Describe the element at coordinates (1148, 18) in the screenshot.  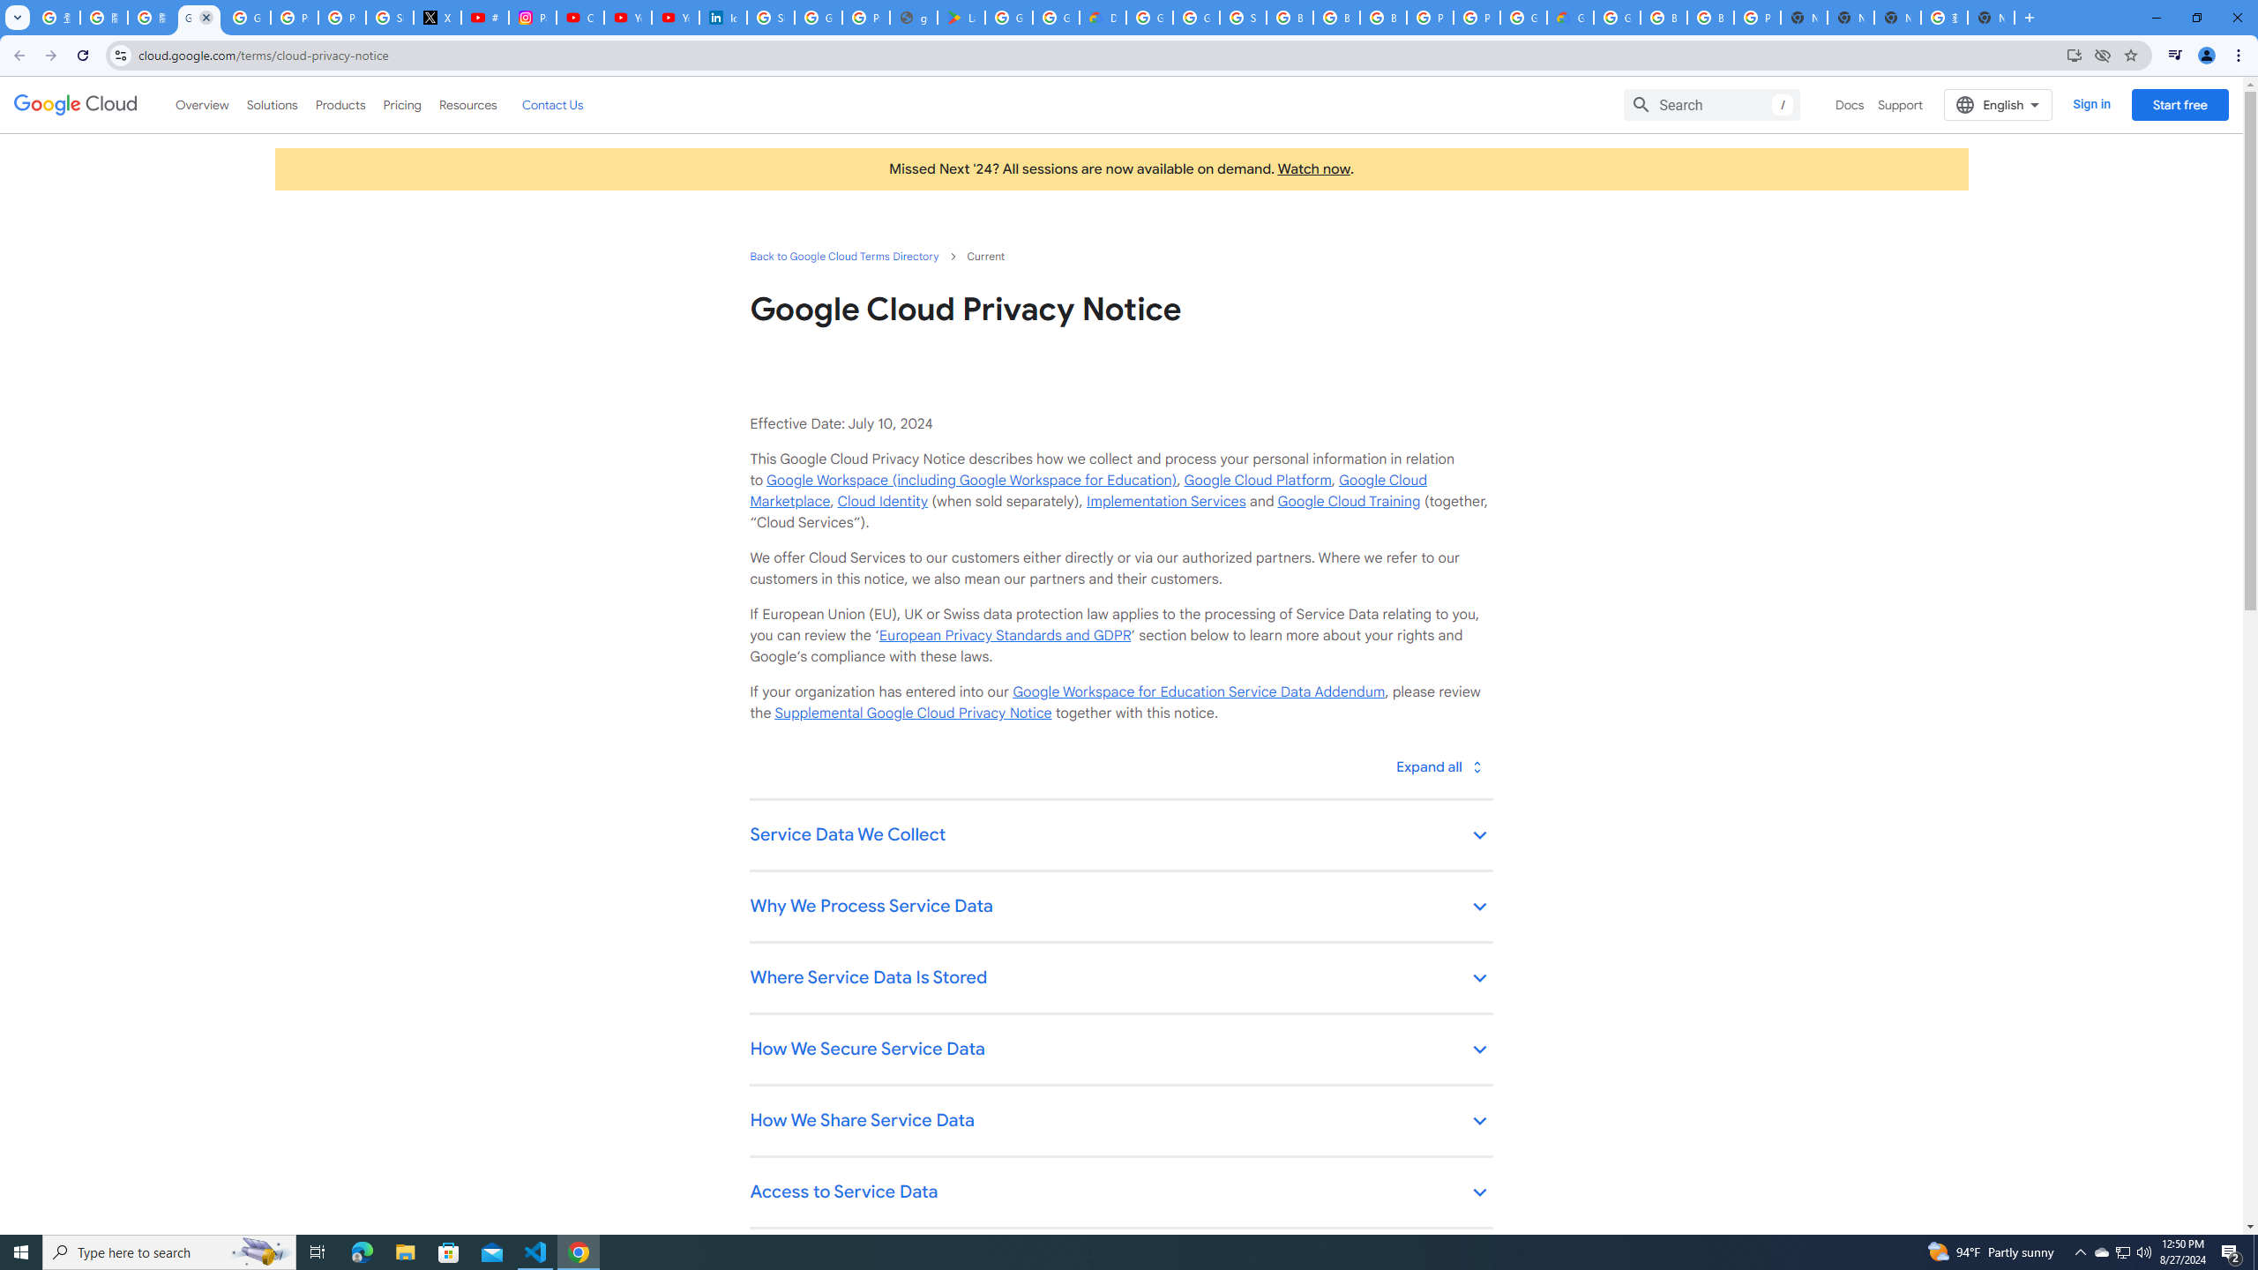
I see `Google Cloud Platform` at that location.